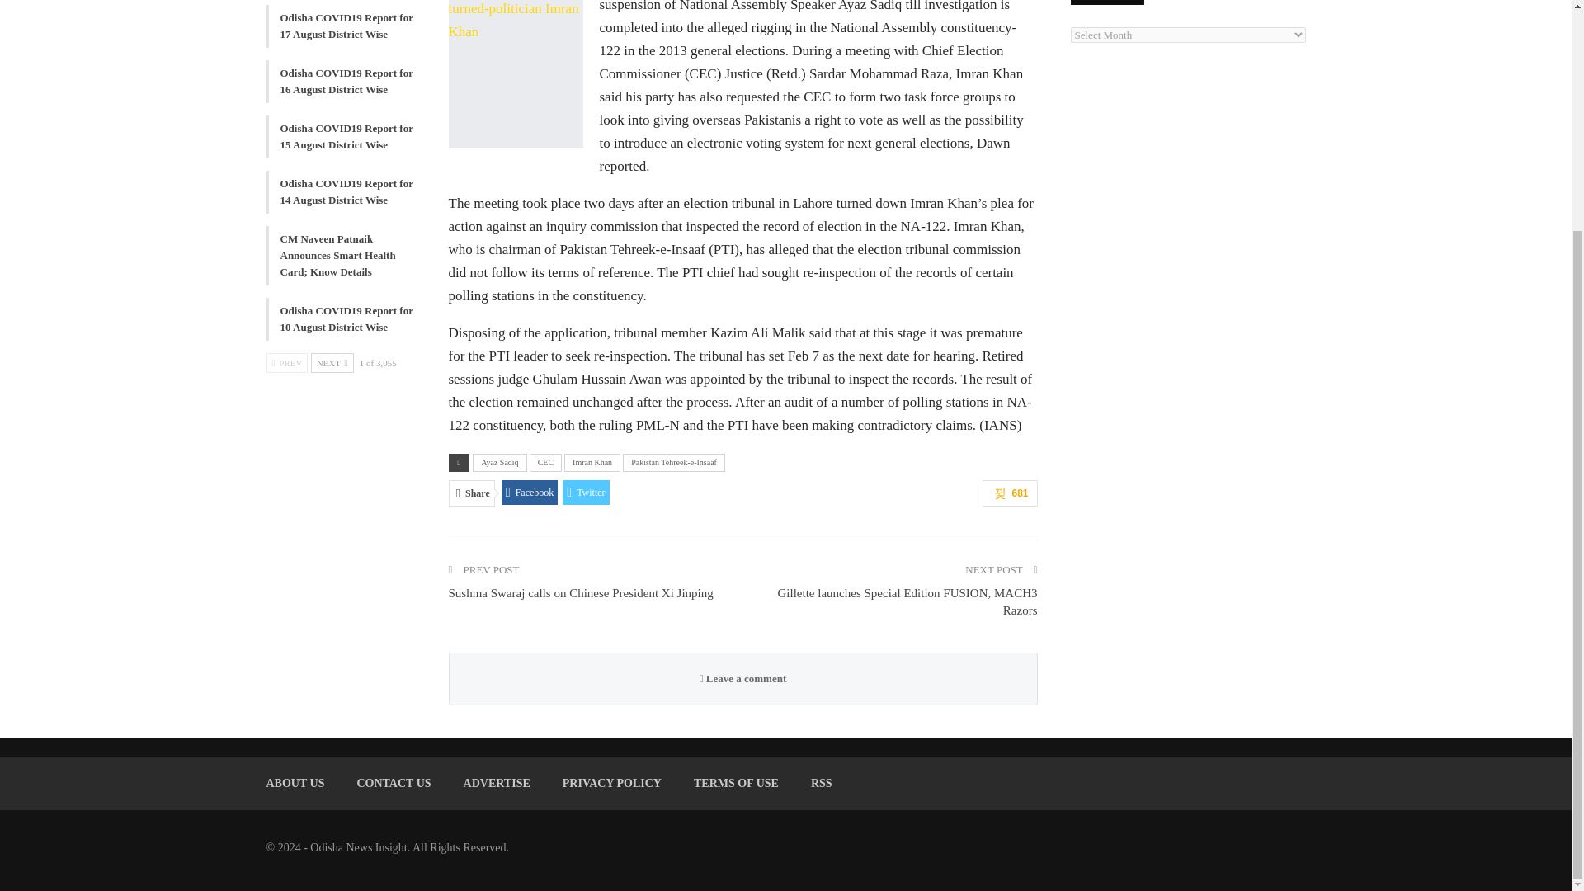 This screenshot has height=891, width=1584. What do you see at coordinates (498, 462) in the screenshot?
I see `Ayaz Sadiq` at bounding box center [498, 462].